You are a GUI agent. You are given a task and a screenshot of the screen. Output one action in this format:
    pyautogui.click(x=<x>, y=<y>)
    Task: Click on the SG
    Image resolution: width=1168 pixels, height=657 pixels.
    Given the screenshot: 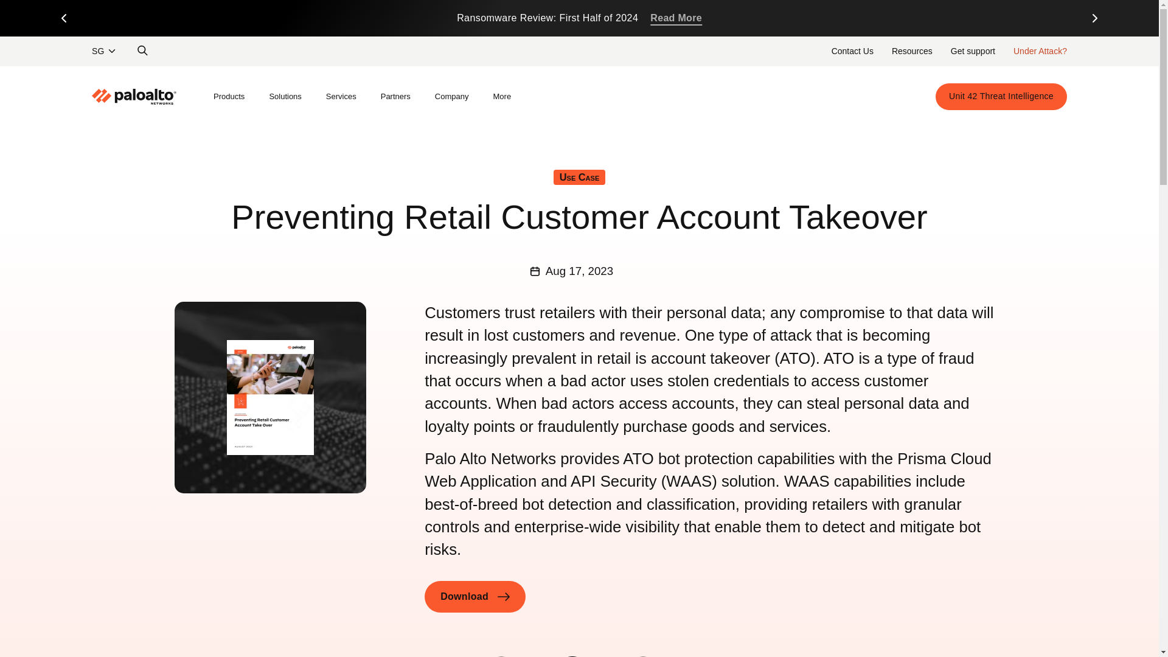 What is the action you would take?
    pyautogui.click(x=852, y=50)
    